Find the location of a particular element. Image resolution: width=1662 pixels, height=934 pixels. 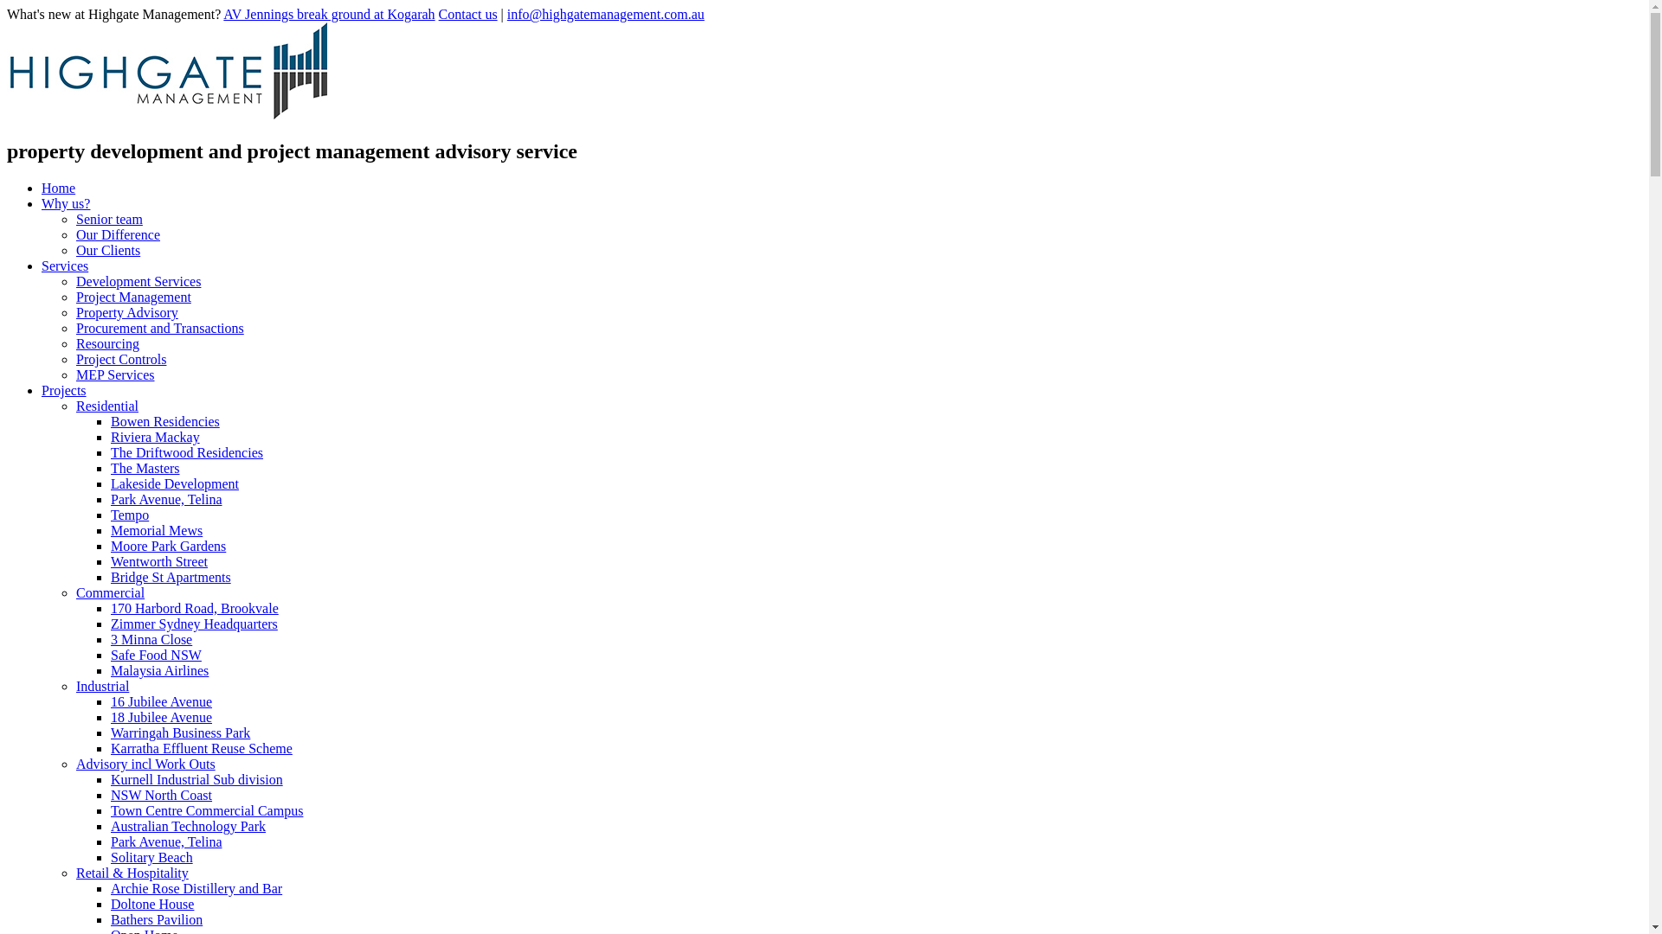

Industrial is located at coordinates (102, 687).